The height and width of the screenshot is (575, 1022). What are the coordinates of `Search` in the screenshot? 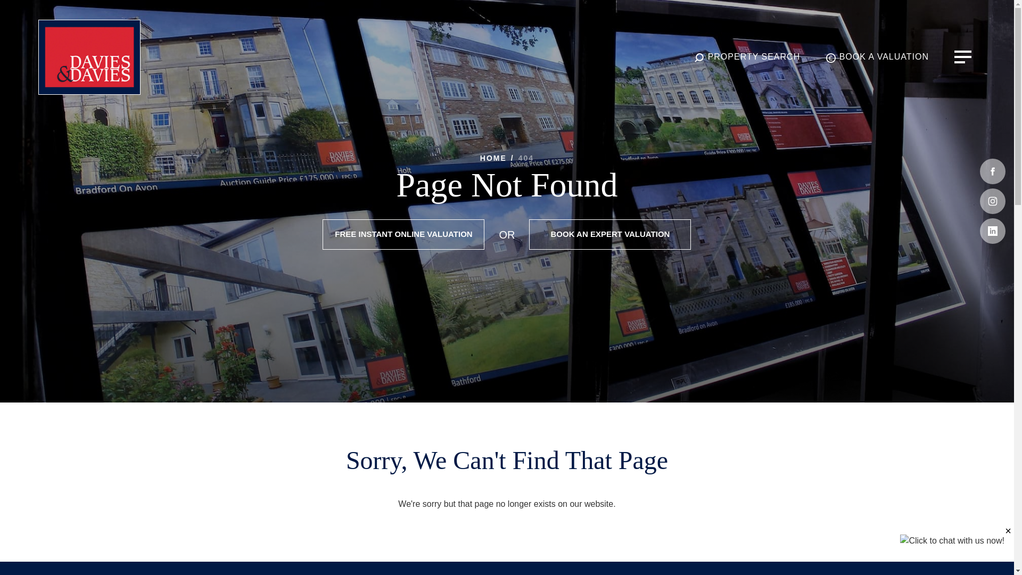 It's located at (747, 57).